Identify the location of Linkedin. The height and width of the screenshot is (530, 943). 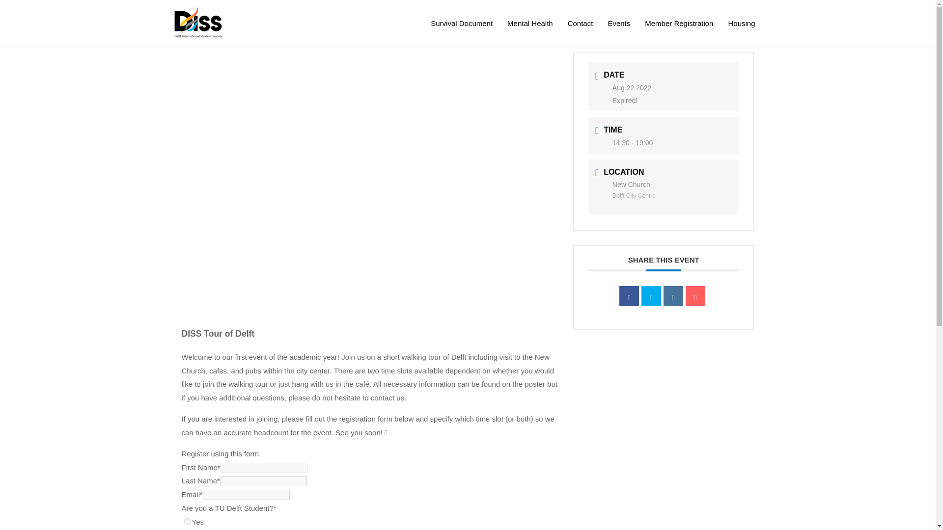
(673, 296).